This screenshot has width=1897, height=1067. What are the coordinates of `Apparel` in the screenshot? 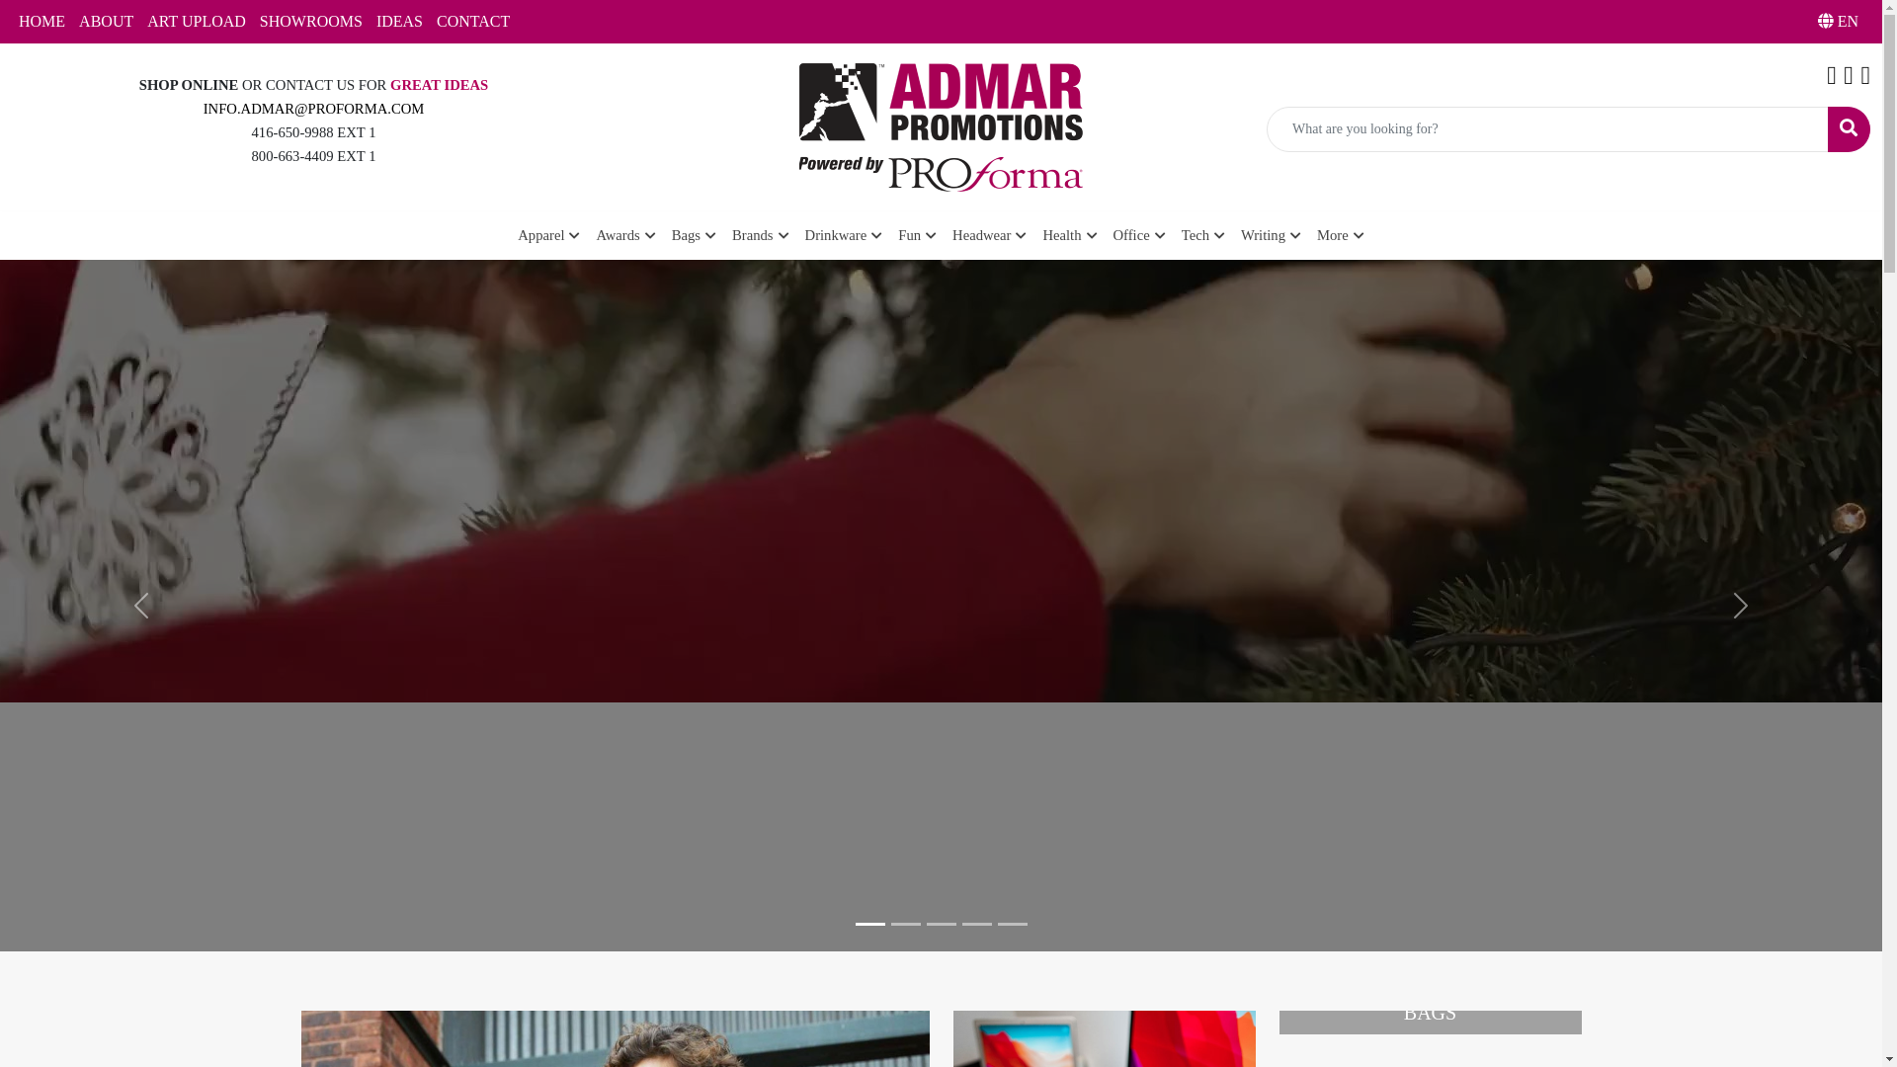 It's located at (585, 235).